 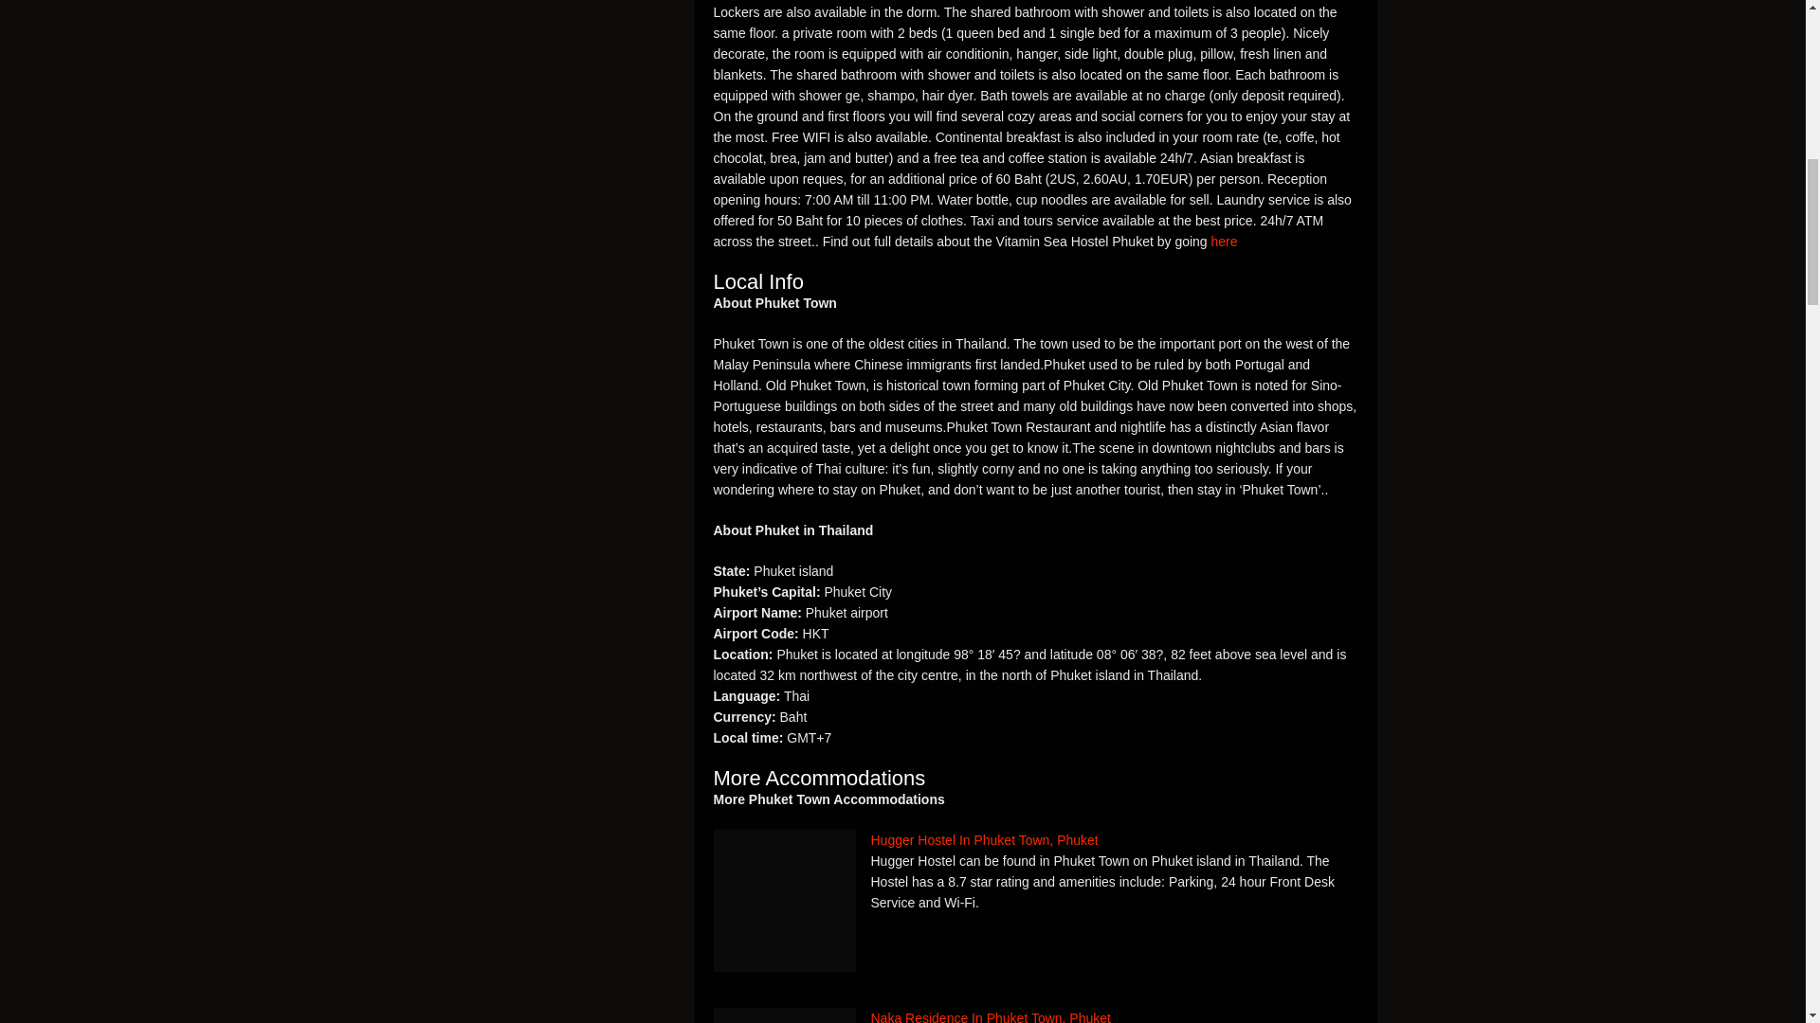 I want to click on Hugger Hostel in Phuket Town, so click(x=784, y=900).